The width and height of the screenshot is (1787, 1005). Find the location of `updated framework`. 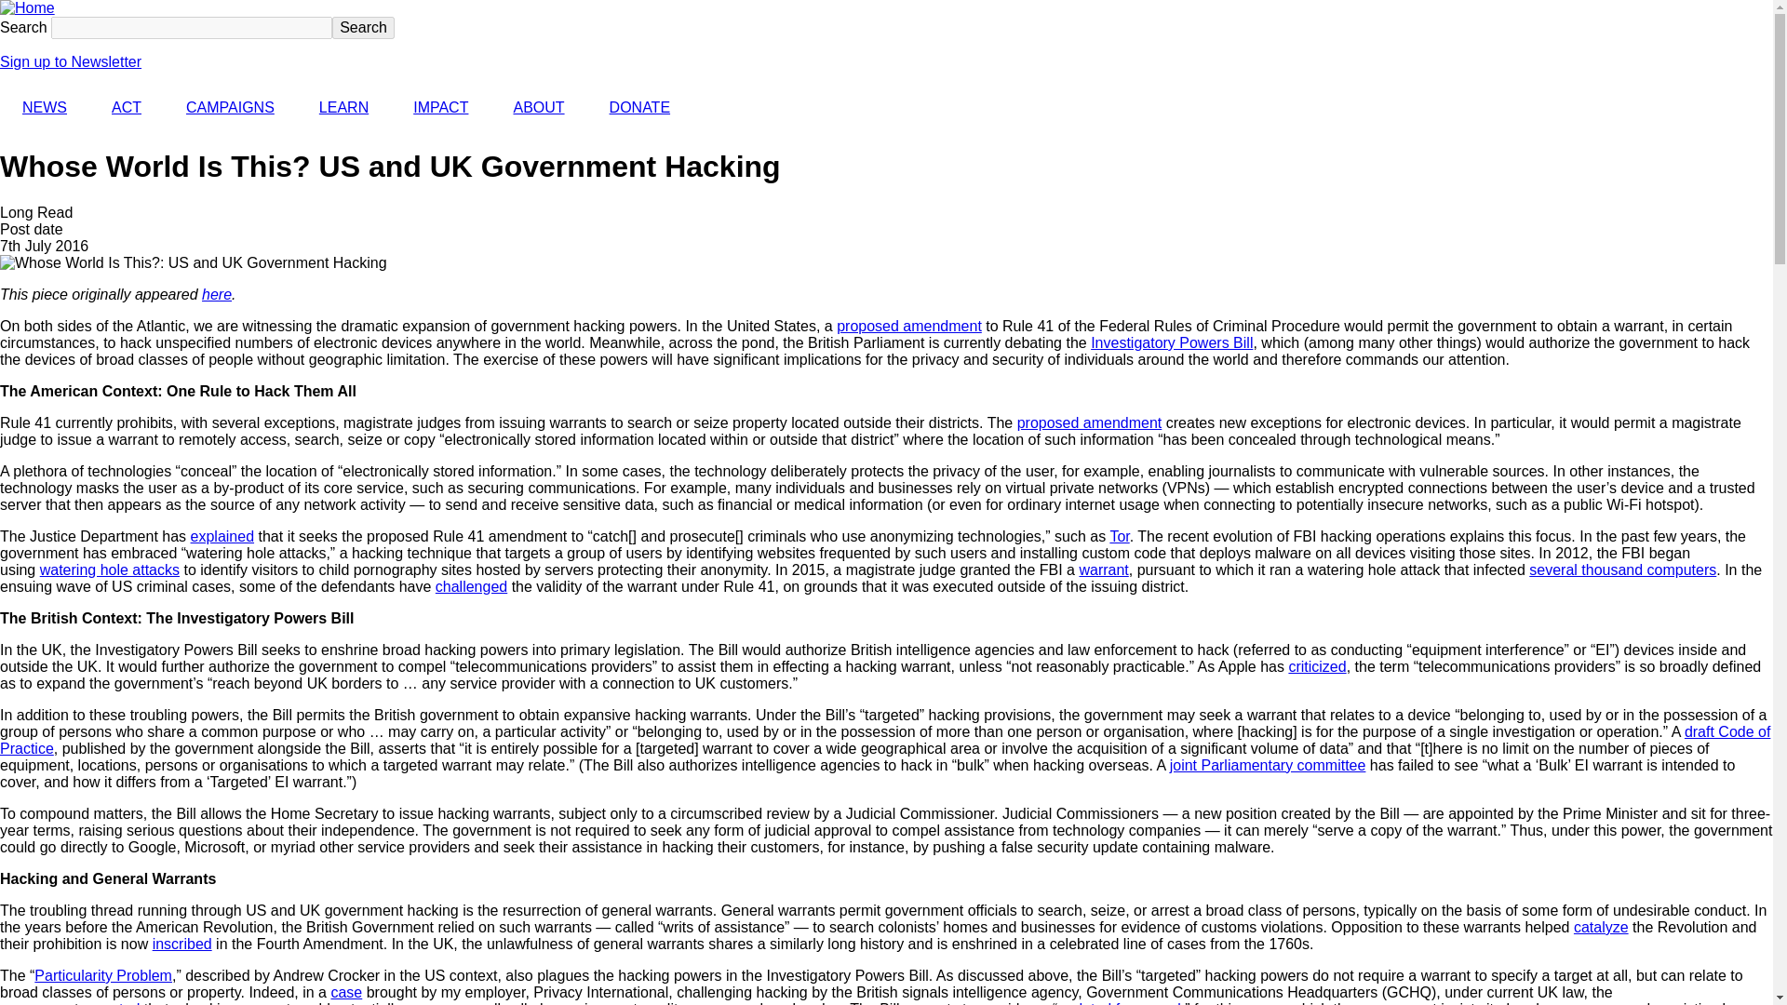

updated framework is located at coordinates (1121, 1003).